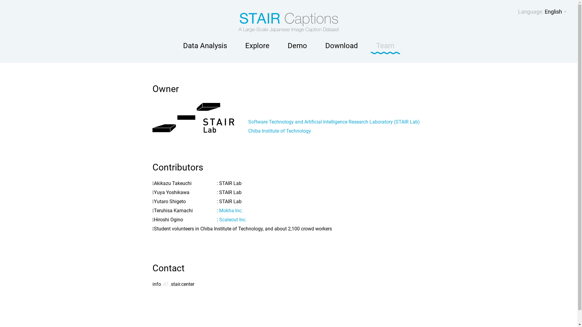 This screenshot has width=582, height=327. What do you see at coordinates (231, 211) in the screenshot?
I see `Mokha Inc.` at bounding box center [231, 211].